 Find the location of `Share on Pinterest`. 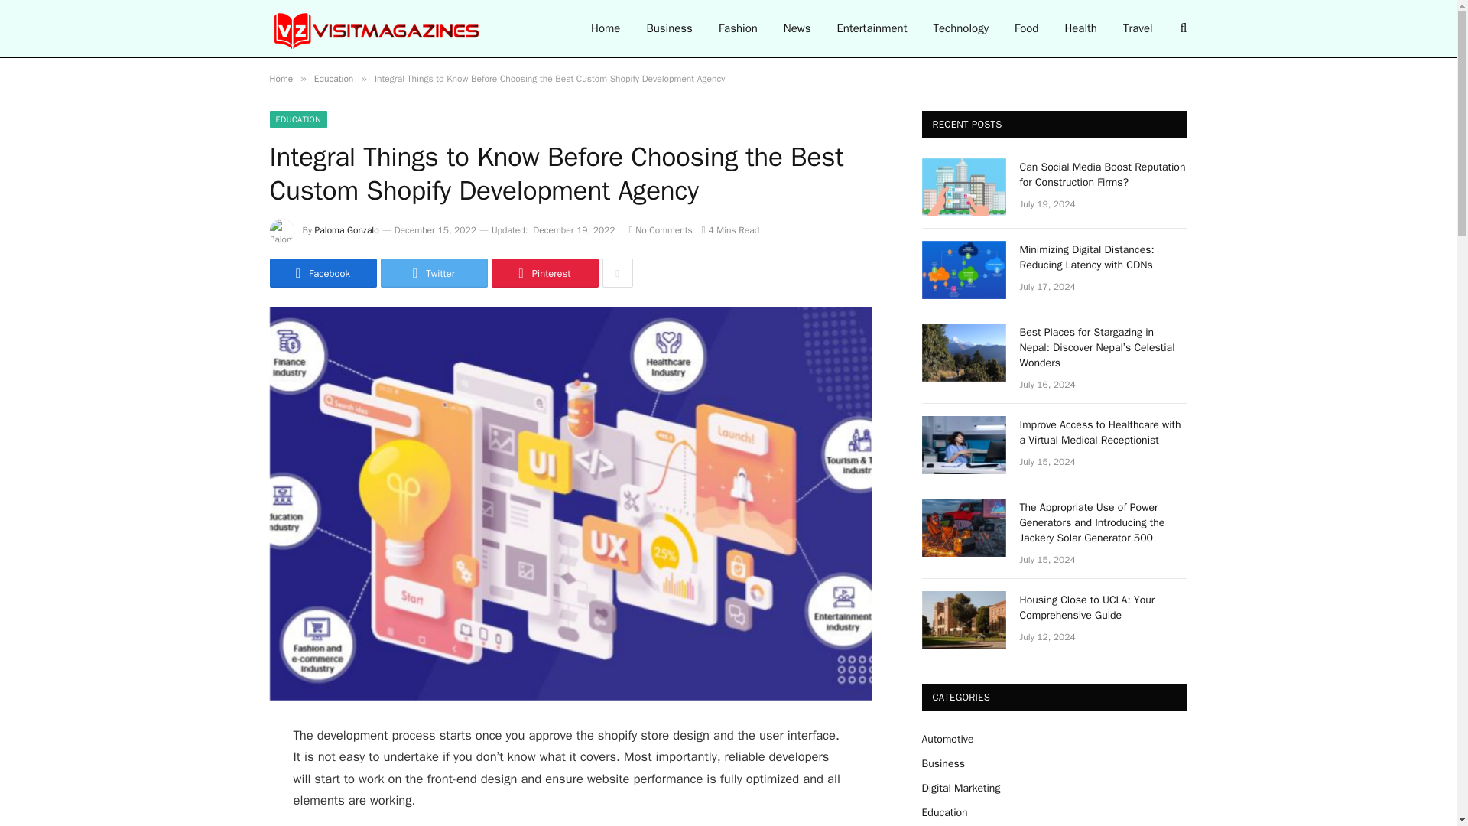

Share on Pinterest is located at coordinates (544, 272).